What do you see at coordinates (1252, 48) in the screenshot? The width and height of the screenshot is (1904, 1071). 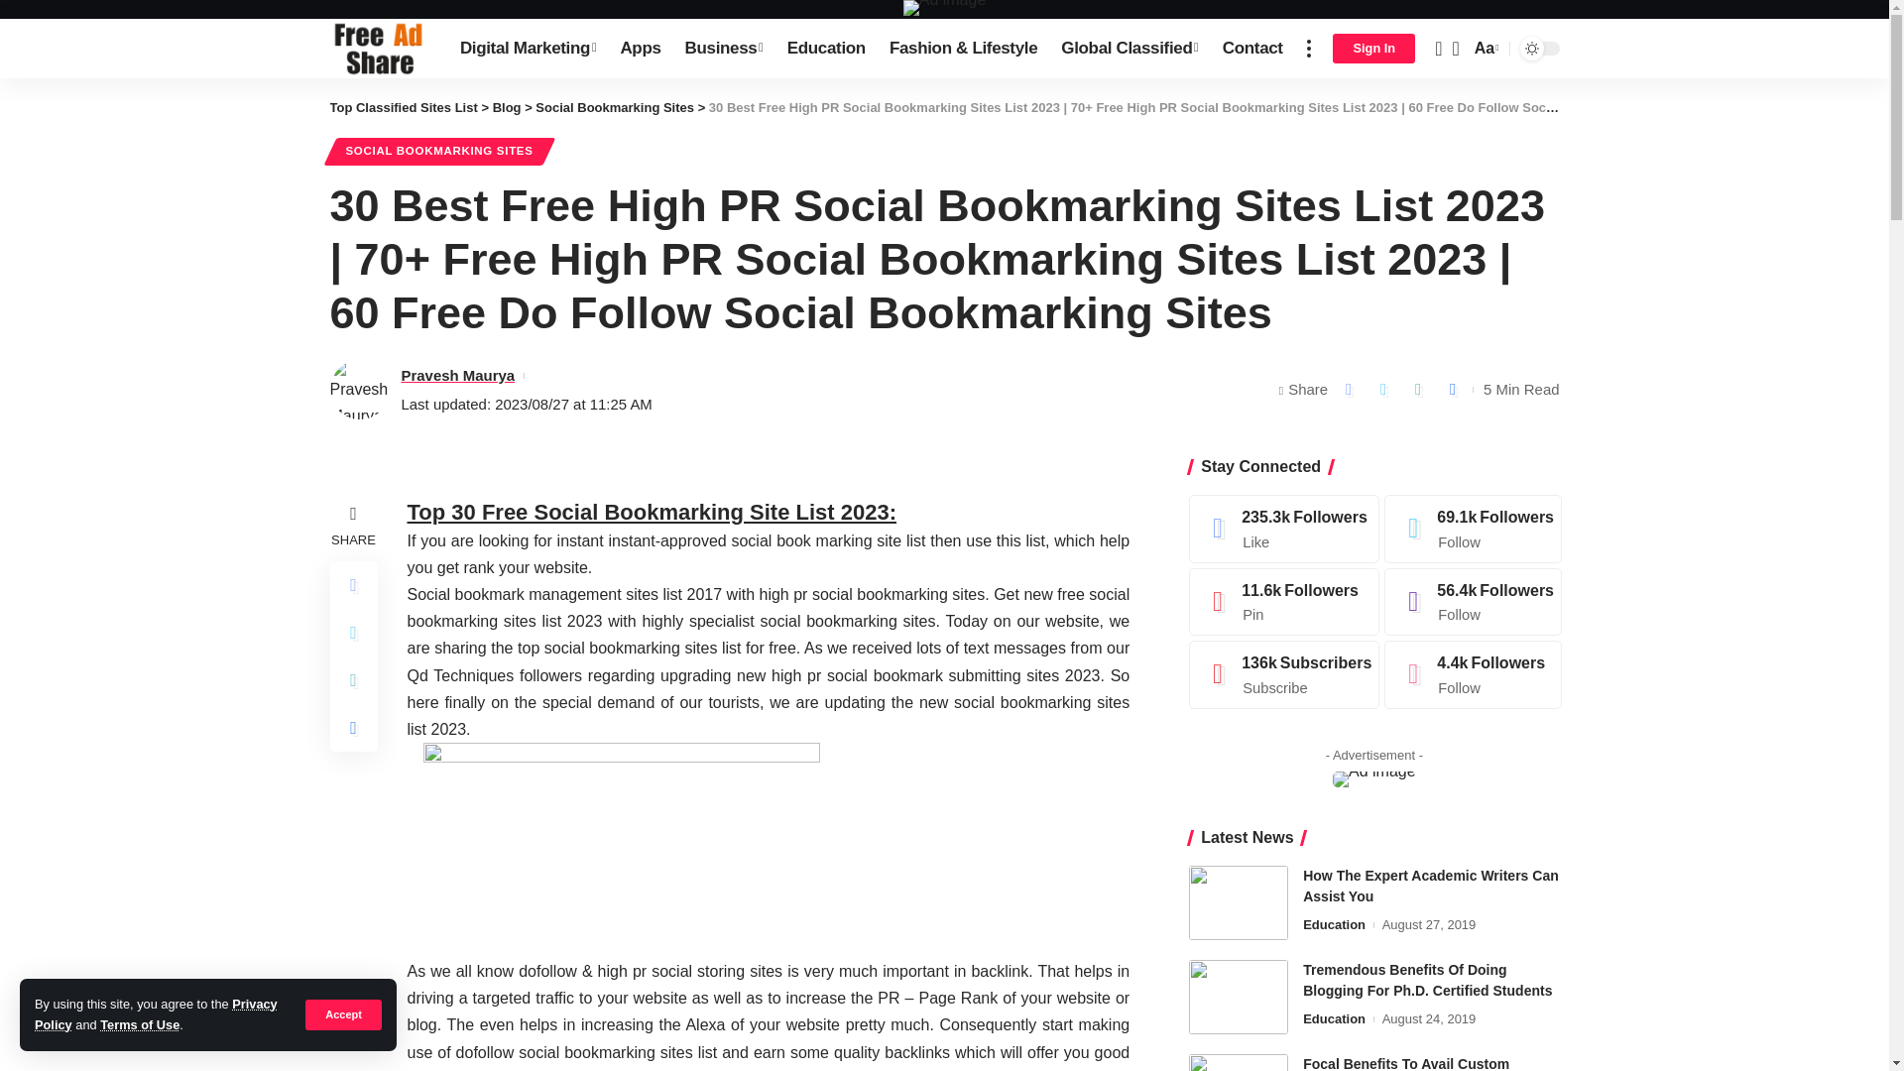 I see `Contact` at bounding box center [1252, 48].